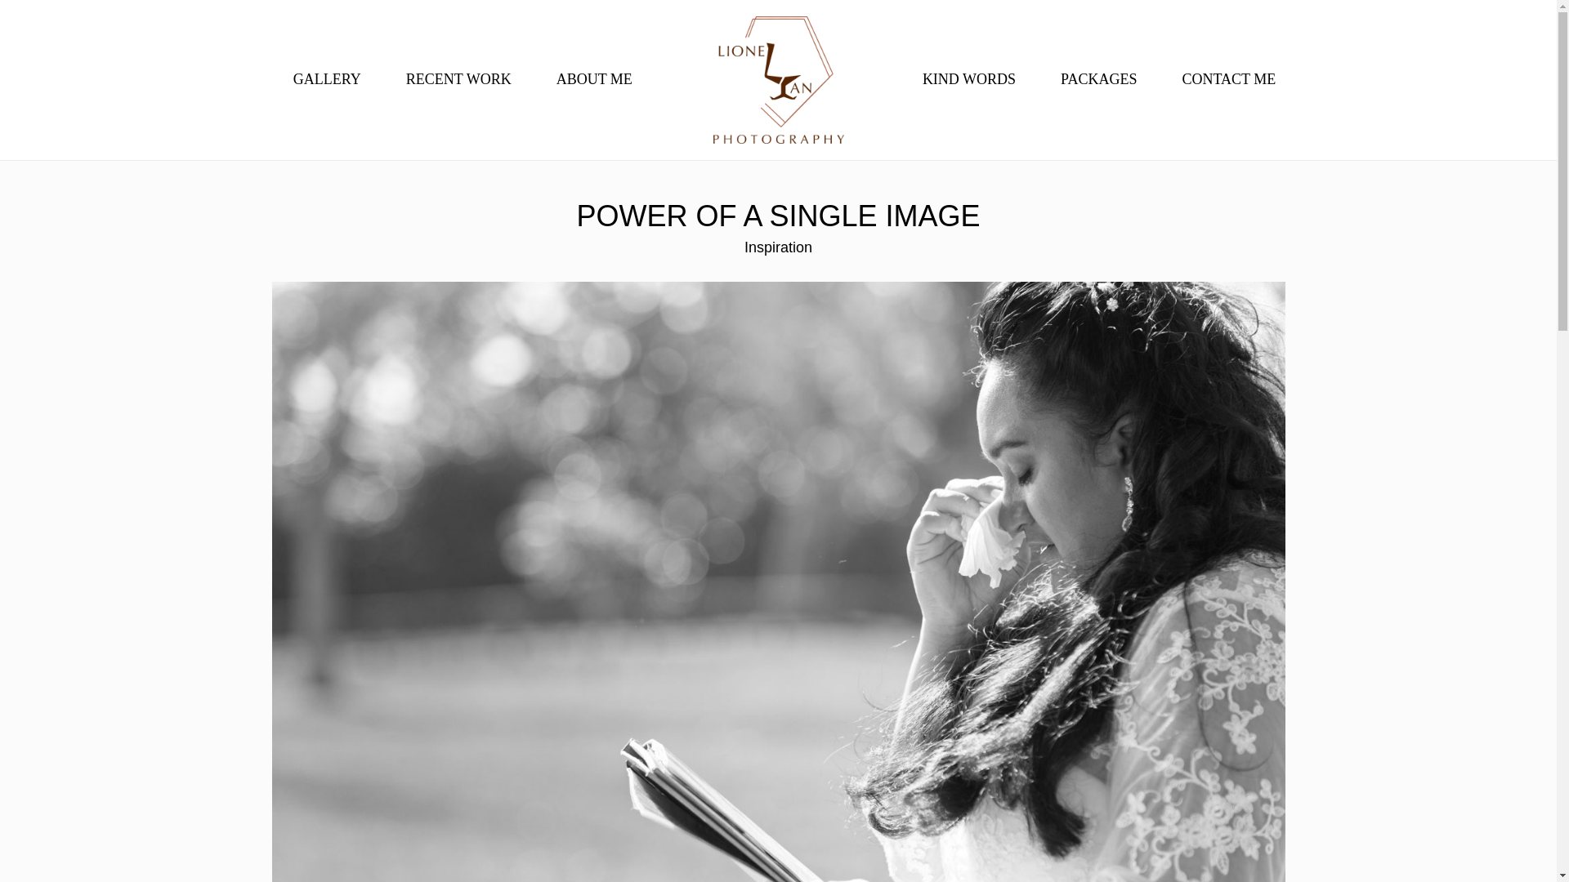 The image size is (1569, 882). I want to click on GALLERY, so click(327, 80).